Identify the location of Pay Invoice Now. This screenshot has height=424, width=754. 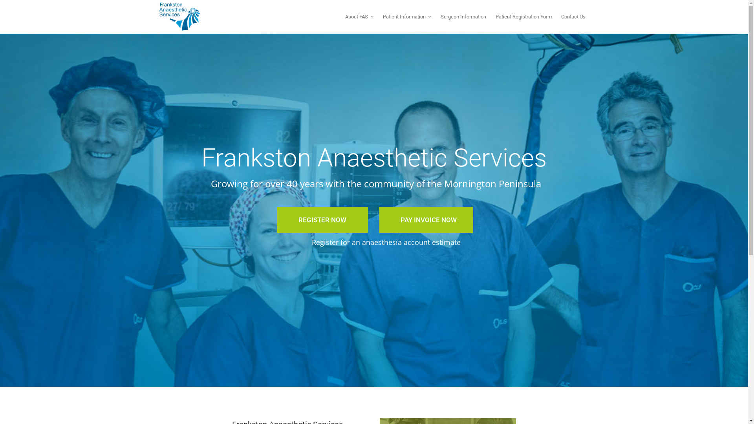
(518, 346).